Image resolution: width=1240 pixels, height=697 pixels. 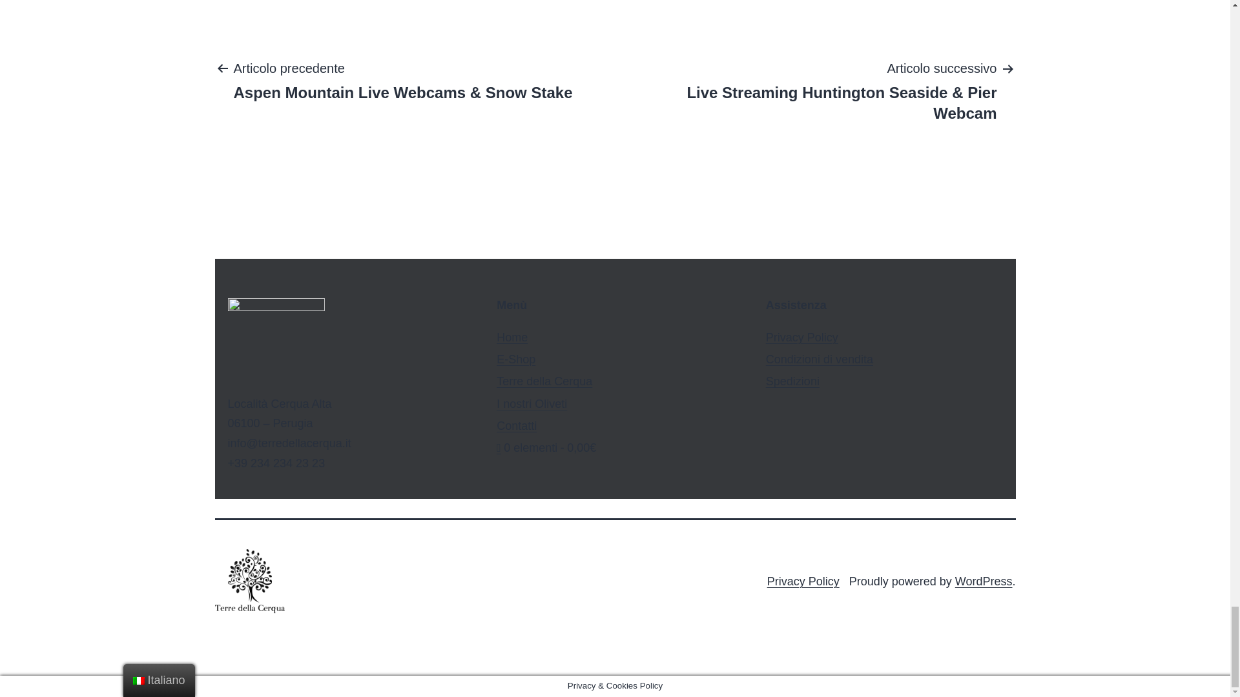 I want to click on Privacy Policy, so click(x=802, y=338).